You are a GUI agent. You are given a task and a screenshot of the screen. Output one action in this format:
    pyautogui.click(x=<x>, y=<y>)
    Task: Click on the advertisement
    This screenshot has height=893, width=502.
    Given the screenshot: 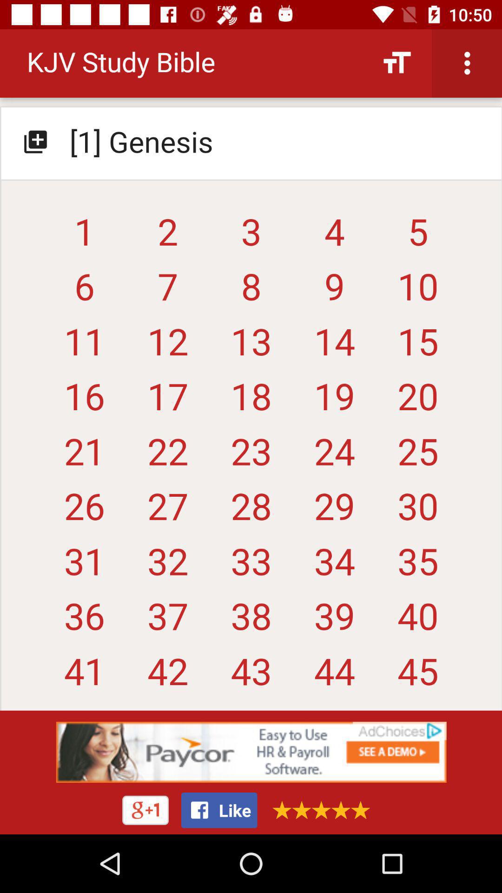 What is the action you would take?
    pyautogui.click(x=251, y=752)
    